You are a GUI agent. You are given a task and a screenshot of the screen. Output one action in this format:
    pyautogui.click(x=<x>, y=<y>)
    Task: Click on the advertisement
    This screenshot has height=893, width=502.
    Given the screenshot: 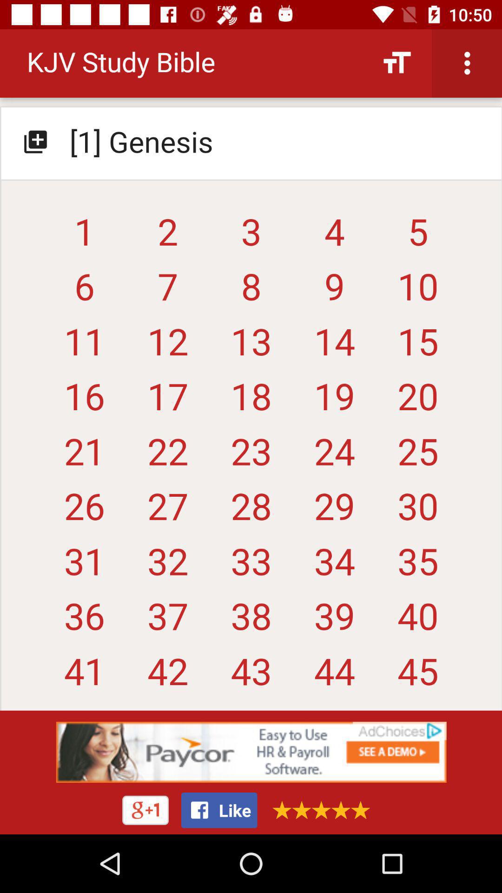 What is the action you would take?
    pyautogui.click(x=251, y=752)
    